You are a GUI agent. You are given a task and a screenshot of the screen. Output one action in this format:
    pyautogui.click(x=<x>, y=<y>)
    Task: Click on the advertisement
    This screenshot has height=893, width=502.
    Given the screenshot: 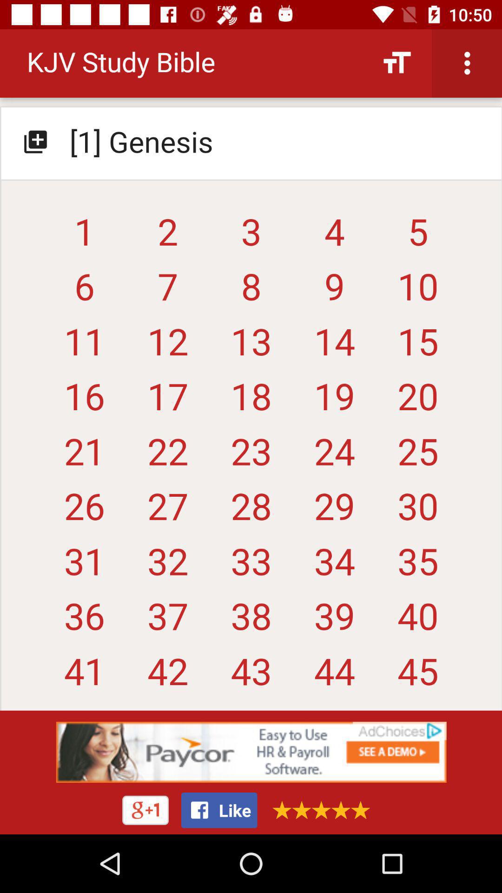 What is the action you would take?
    pyautogui.click(x=251, y=752)
    